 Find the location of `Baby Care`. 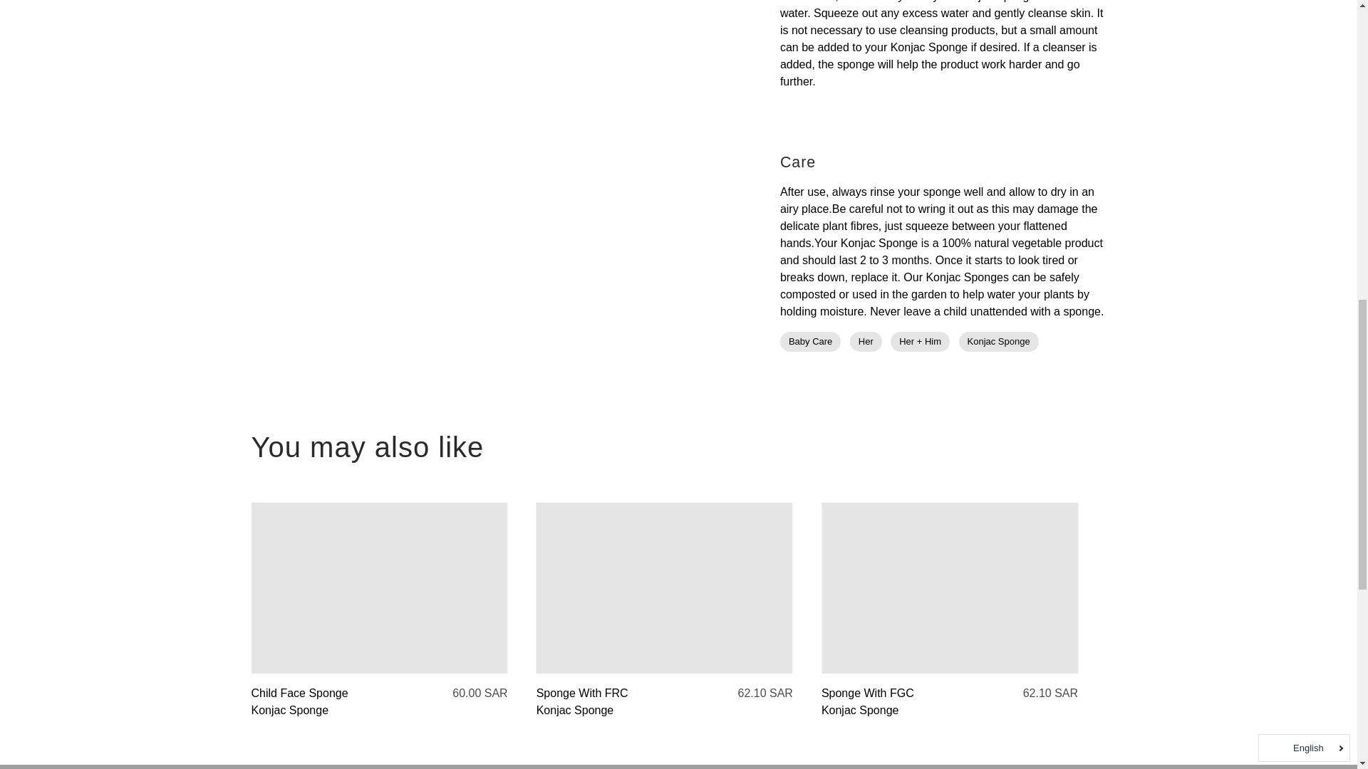

Baby Care is located at coordinates (810, 341).